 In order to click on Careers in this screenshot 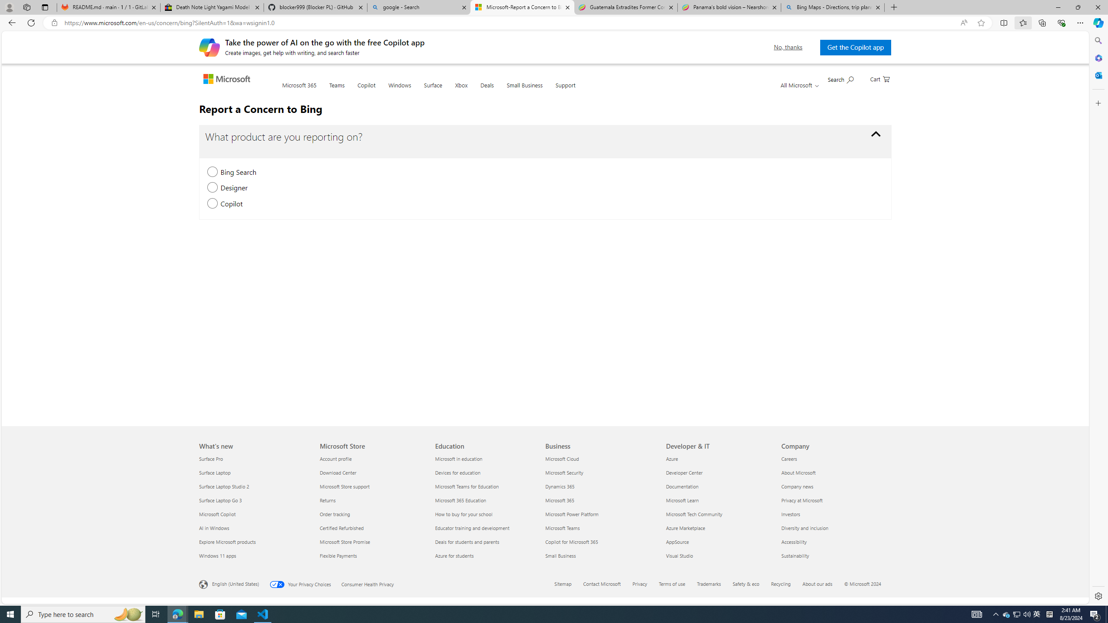, I will do `click(834, 459)`.